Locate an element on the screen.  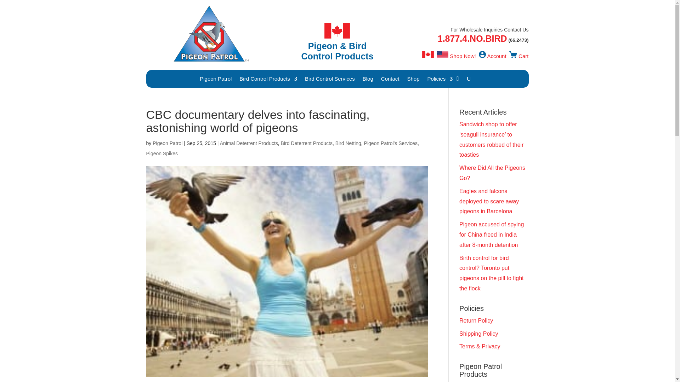
Policies is located at coordinates (440, 80).